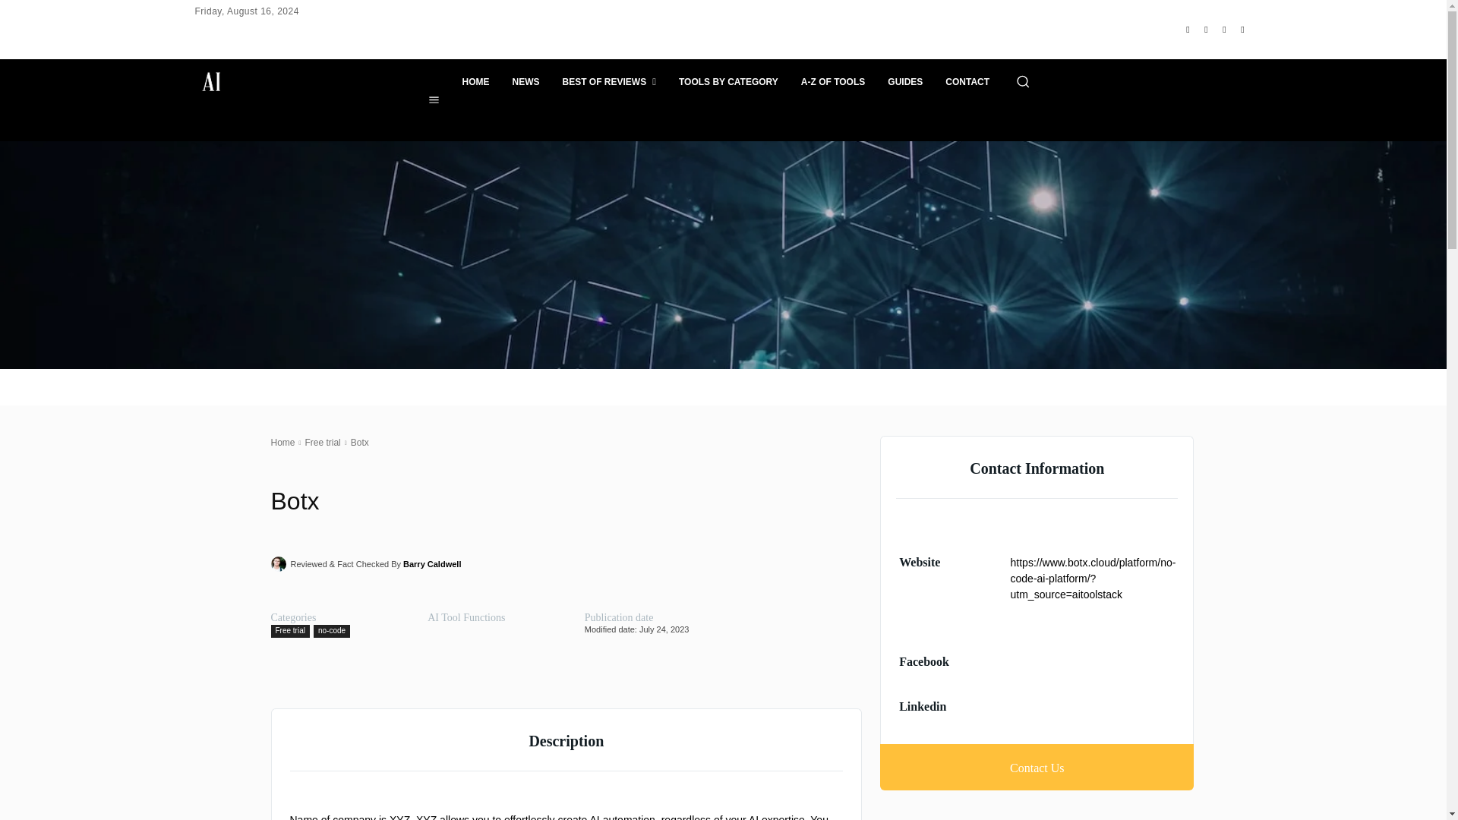  Describe the element at coordinates (322, 442) in the screenshot. I see `Free trial` at that location.